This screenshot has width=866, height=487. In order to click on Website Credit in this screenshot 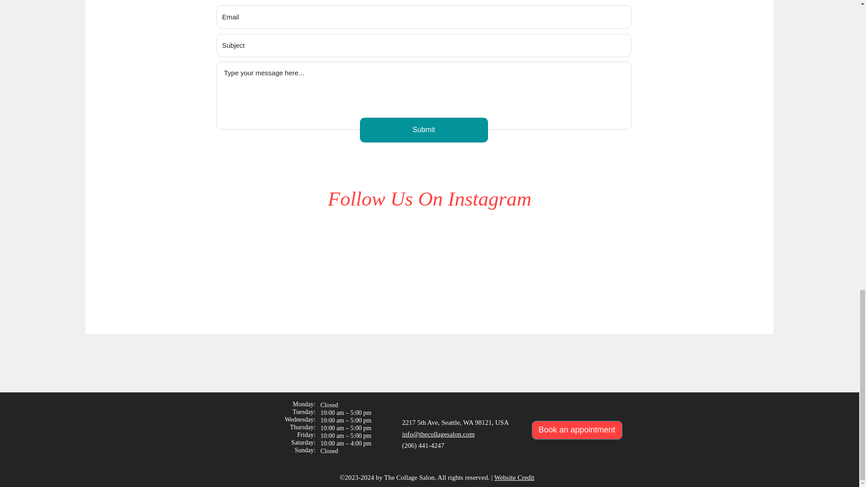, I will do `click(514, 477)`.